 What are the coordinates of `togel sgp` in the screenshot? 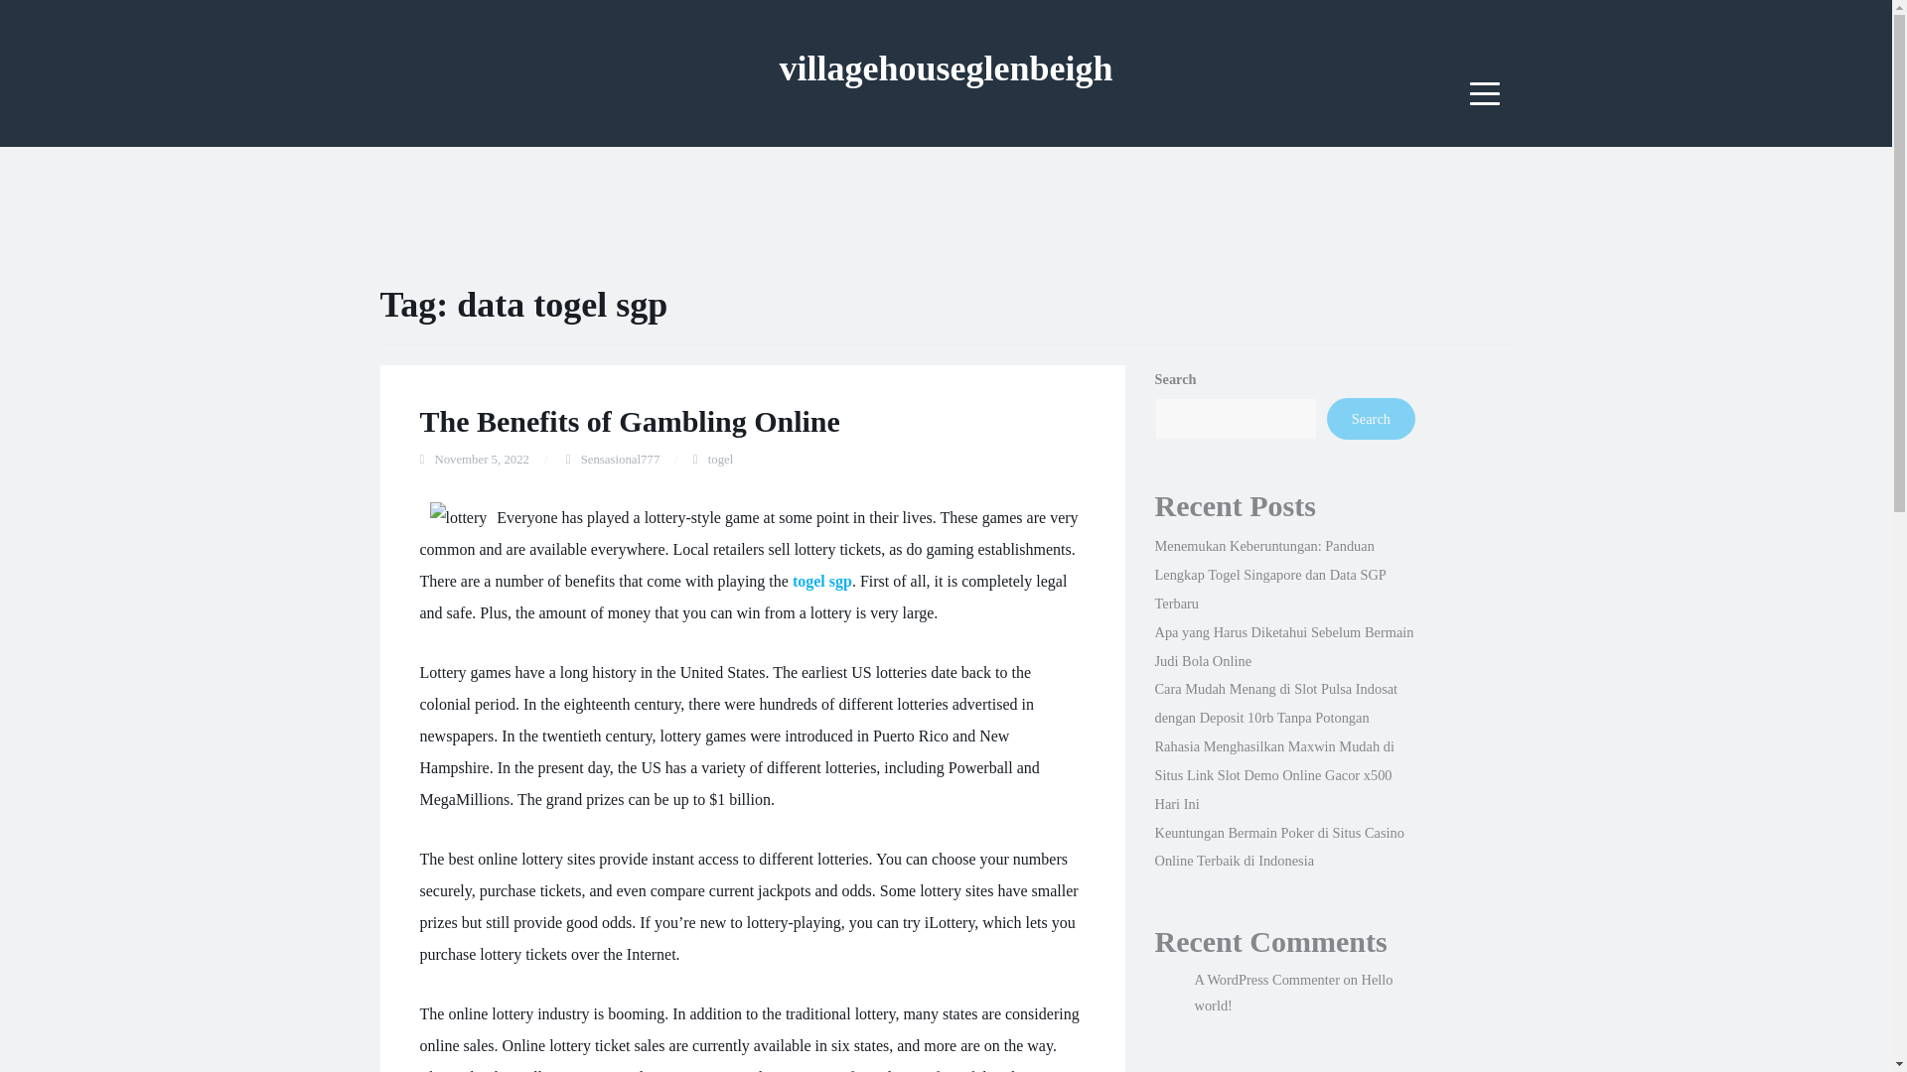 It's located at (822, 581).